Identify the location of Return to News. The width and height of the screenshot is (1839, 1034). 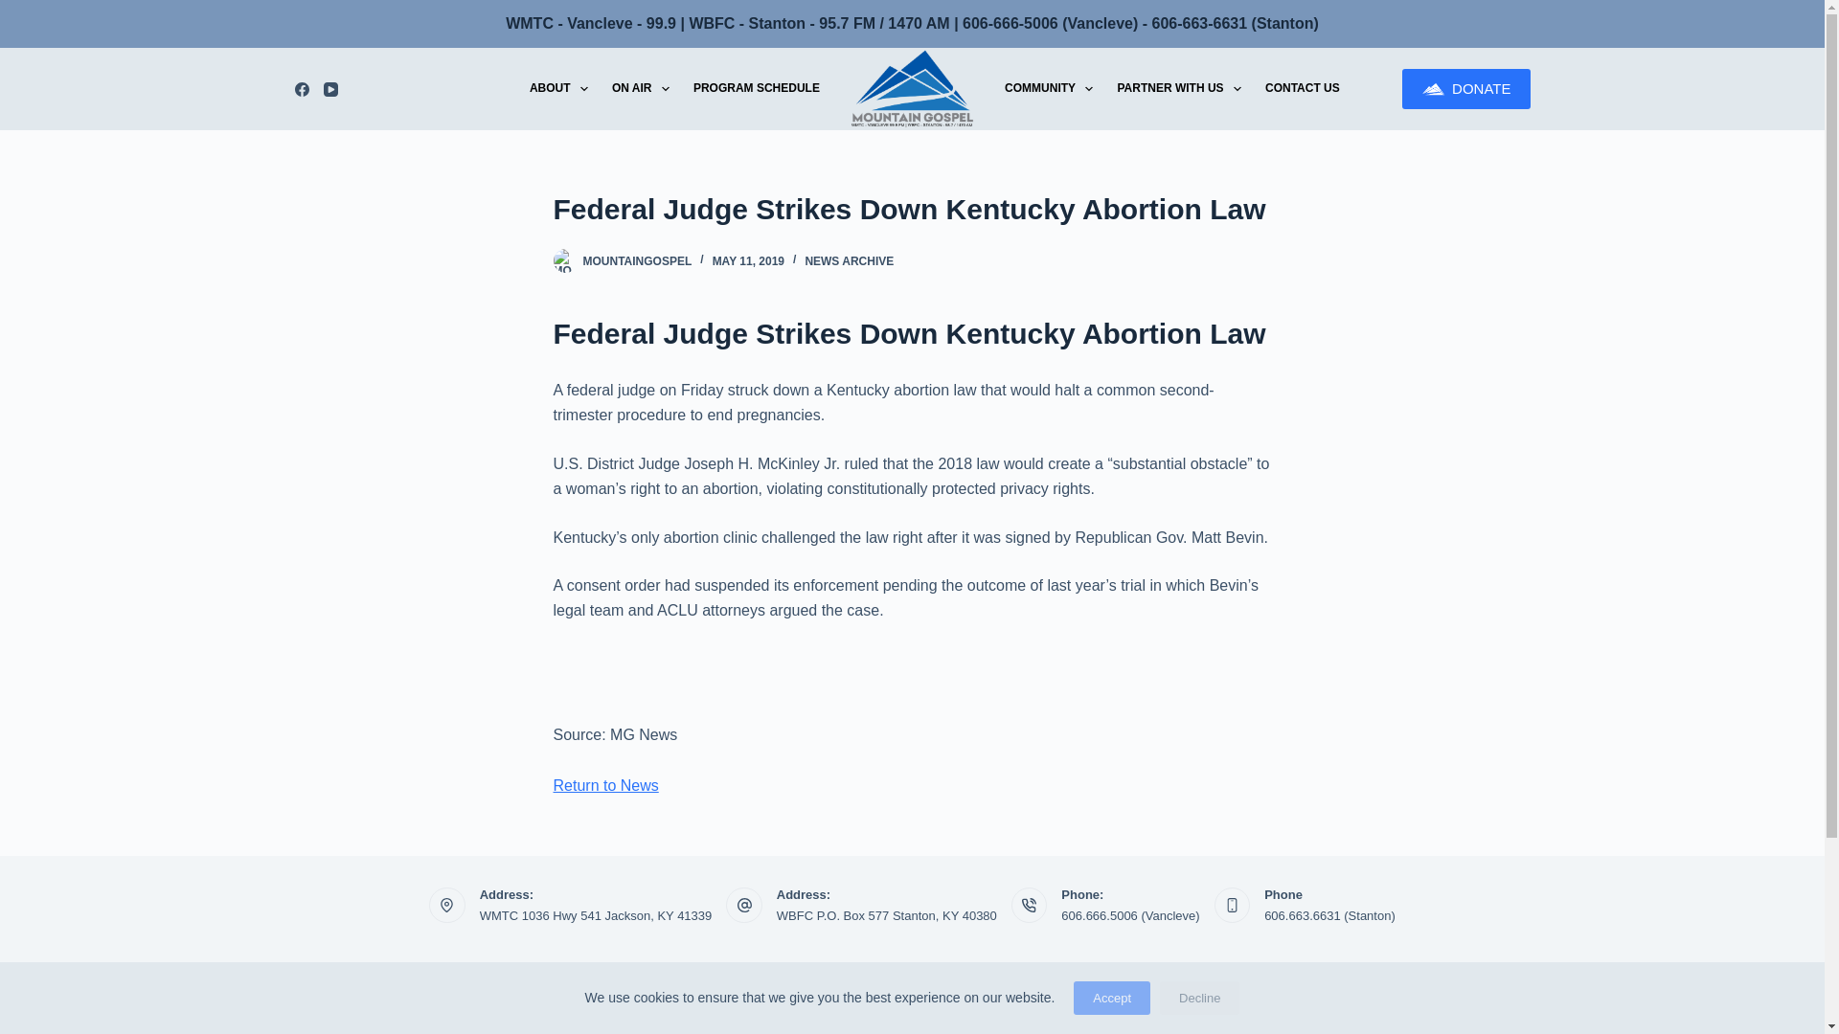
(605, 785).